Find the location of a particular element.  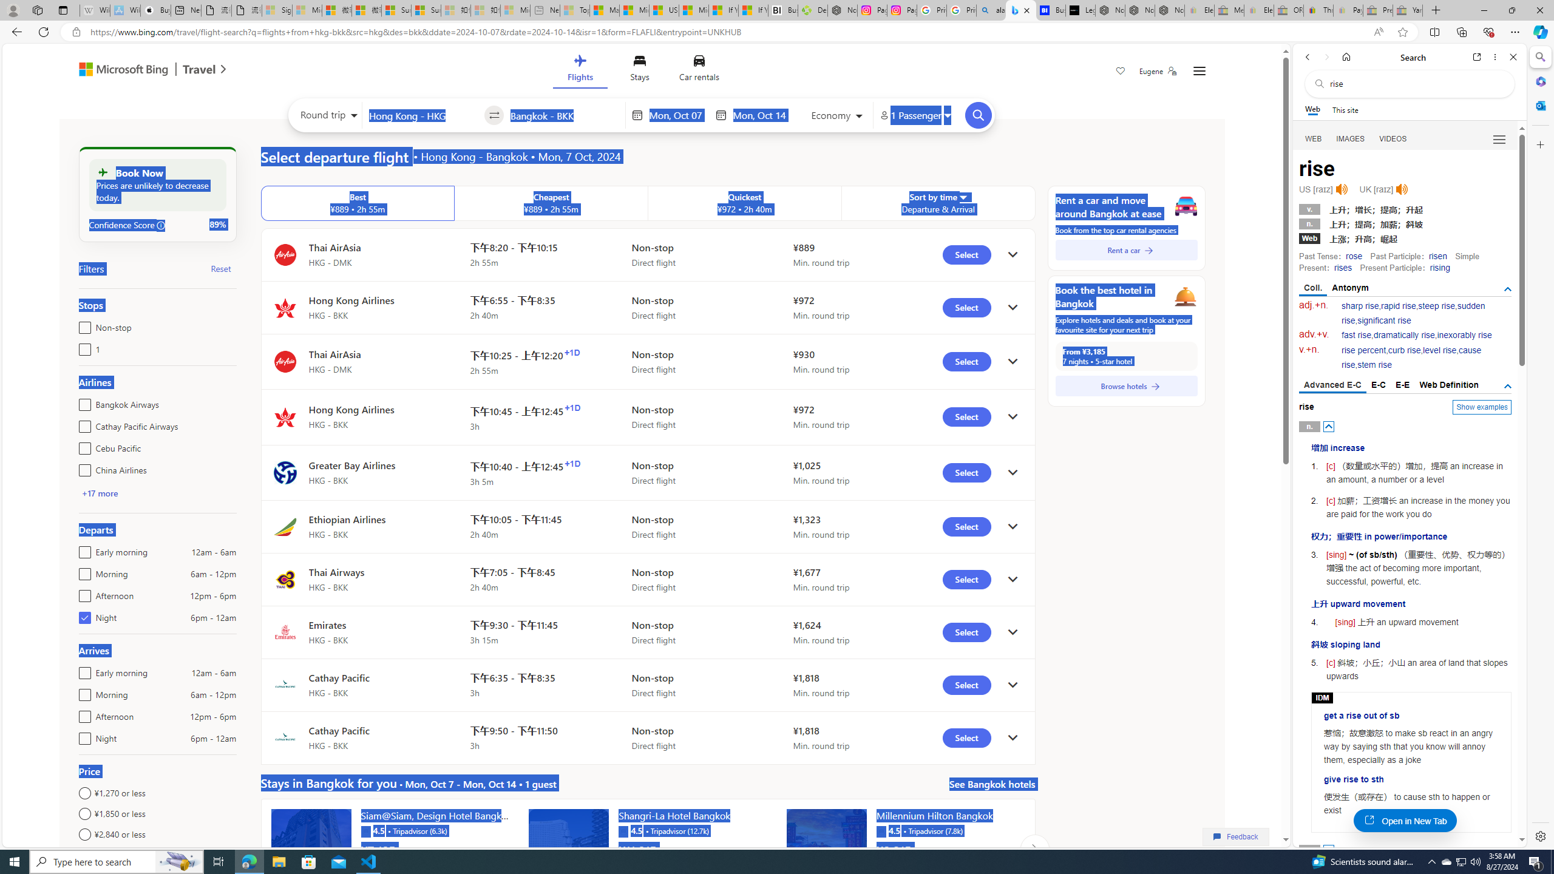

curb rise is located at coordinates (1403, 350).